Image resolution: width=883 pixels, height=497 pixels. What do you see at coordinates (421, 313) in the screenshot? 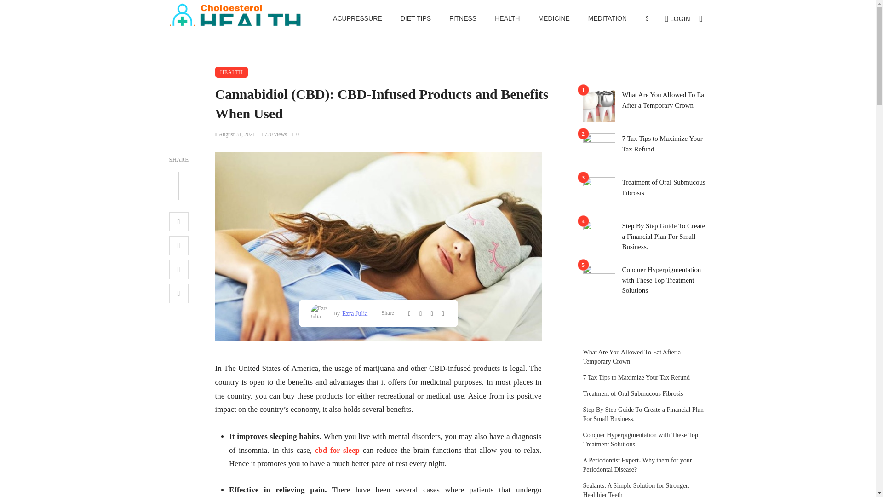
I see `Share on Twitter` at bounding box center [421, 313].